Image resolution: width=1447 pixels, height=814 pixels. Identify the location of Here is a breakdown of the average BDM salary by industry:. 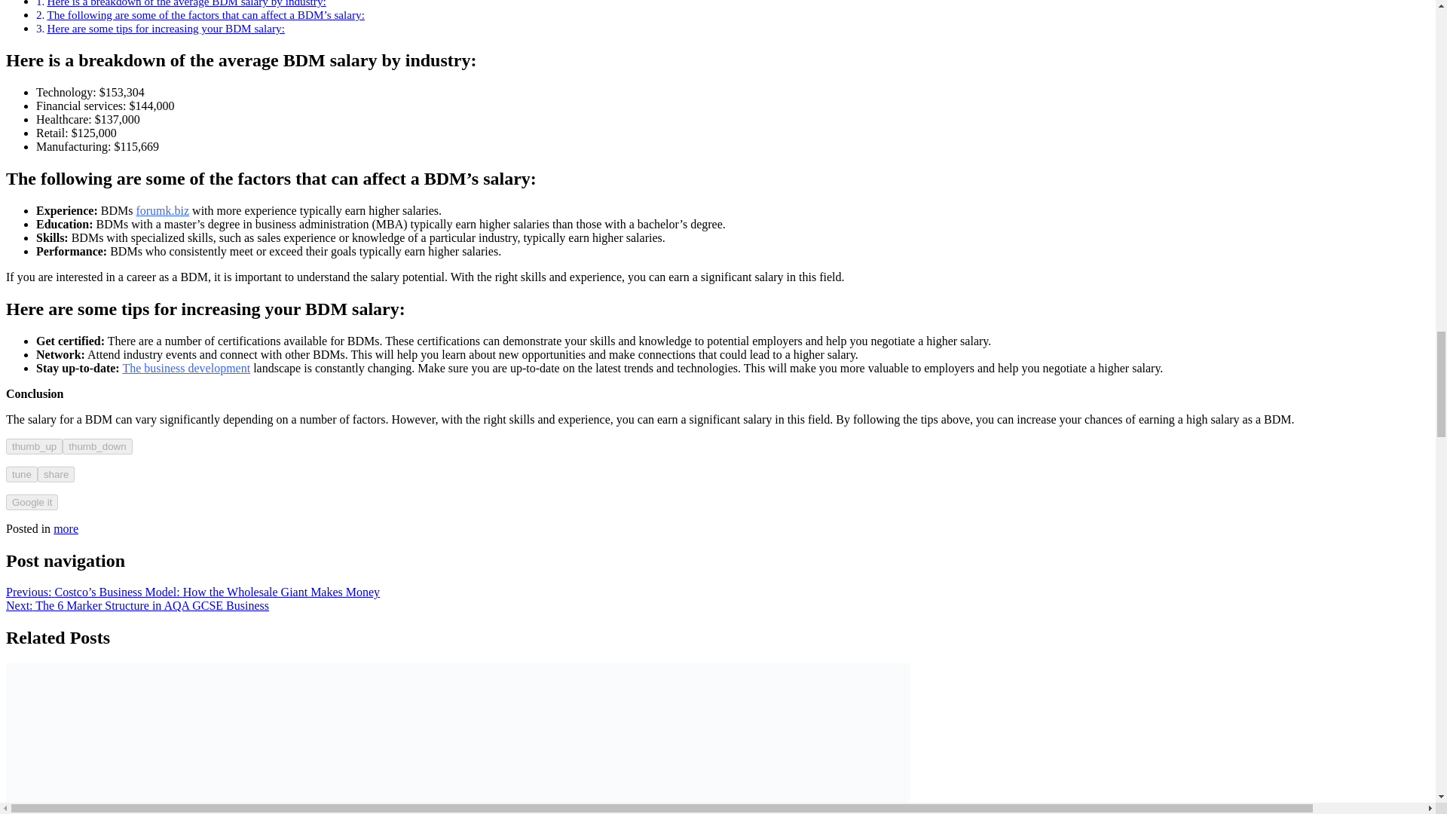
(185, 3).